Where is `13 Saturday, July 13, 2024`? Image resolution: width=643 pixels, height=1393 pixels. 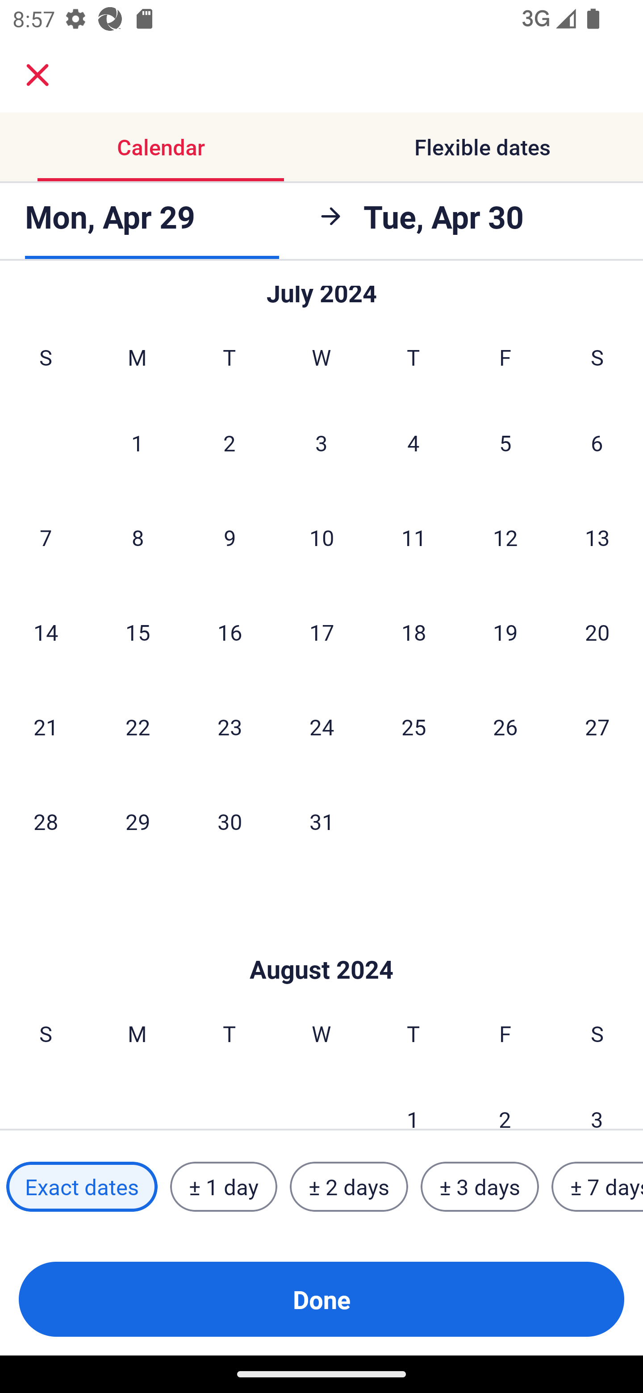
13 Saturday, July 13, 2024 is located at coordinates (597, 538).